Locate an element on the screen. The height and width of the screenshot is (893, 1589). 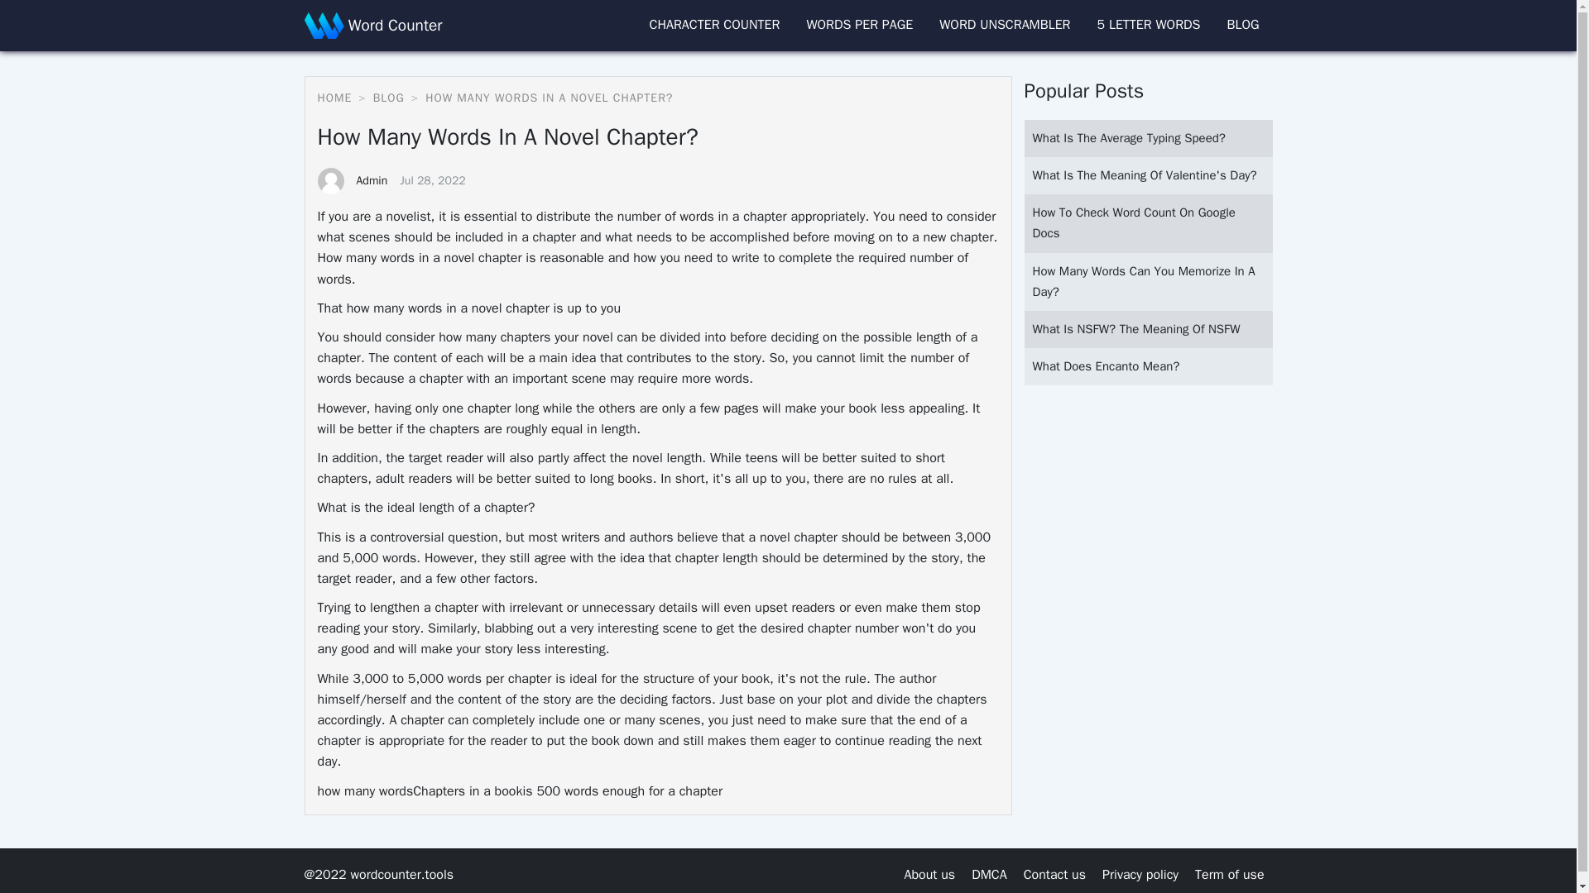
Contact us is located at coordinates (1054, 875).